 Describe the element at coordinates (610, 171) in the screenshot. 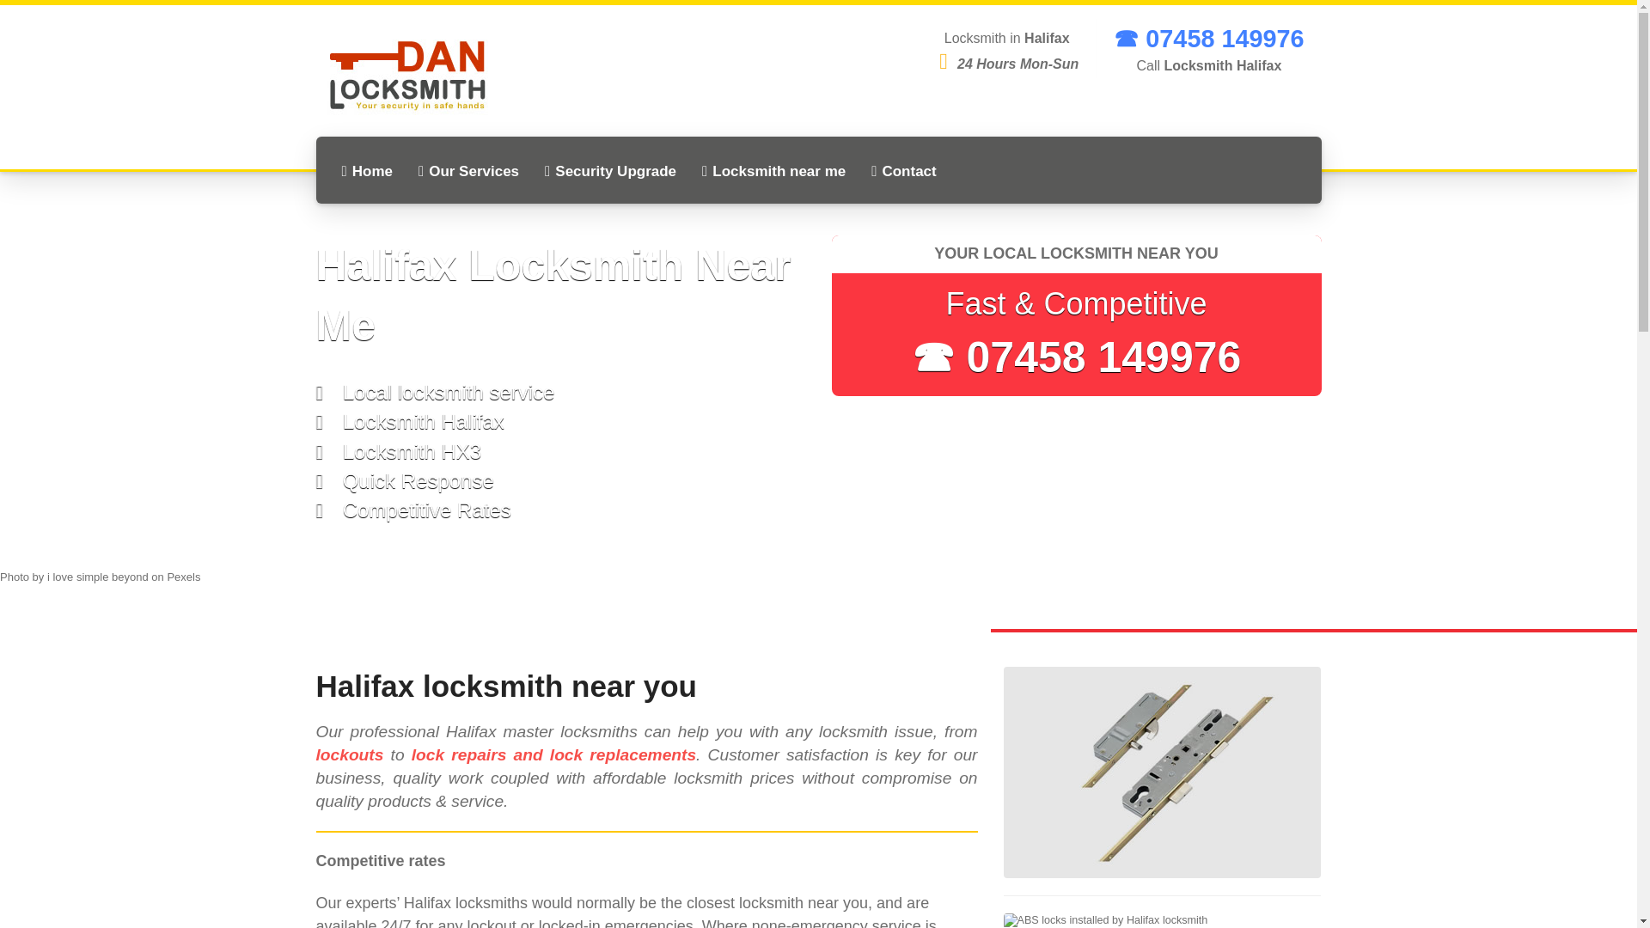

I see `Security upgrade in Halifax` at that location.